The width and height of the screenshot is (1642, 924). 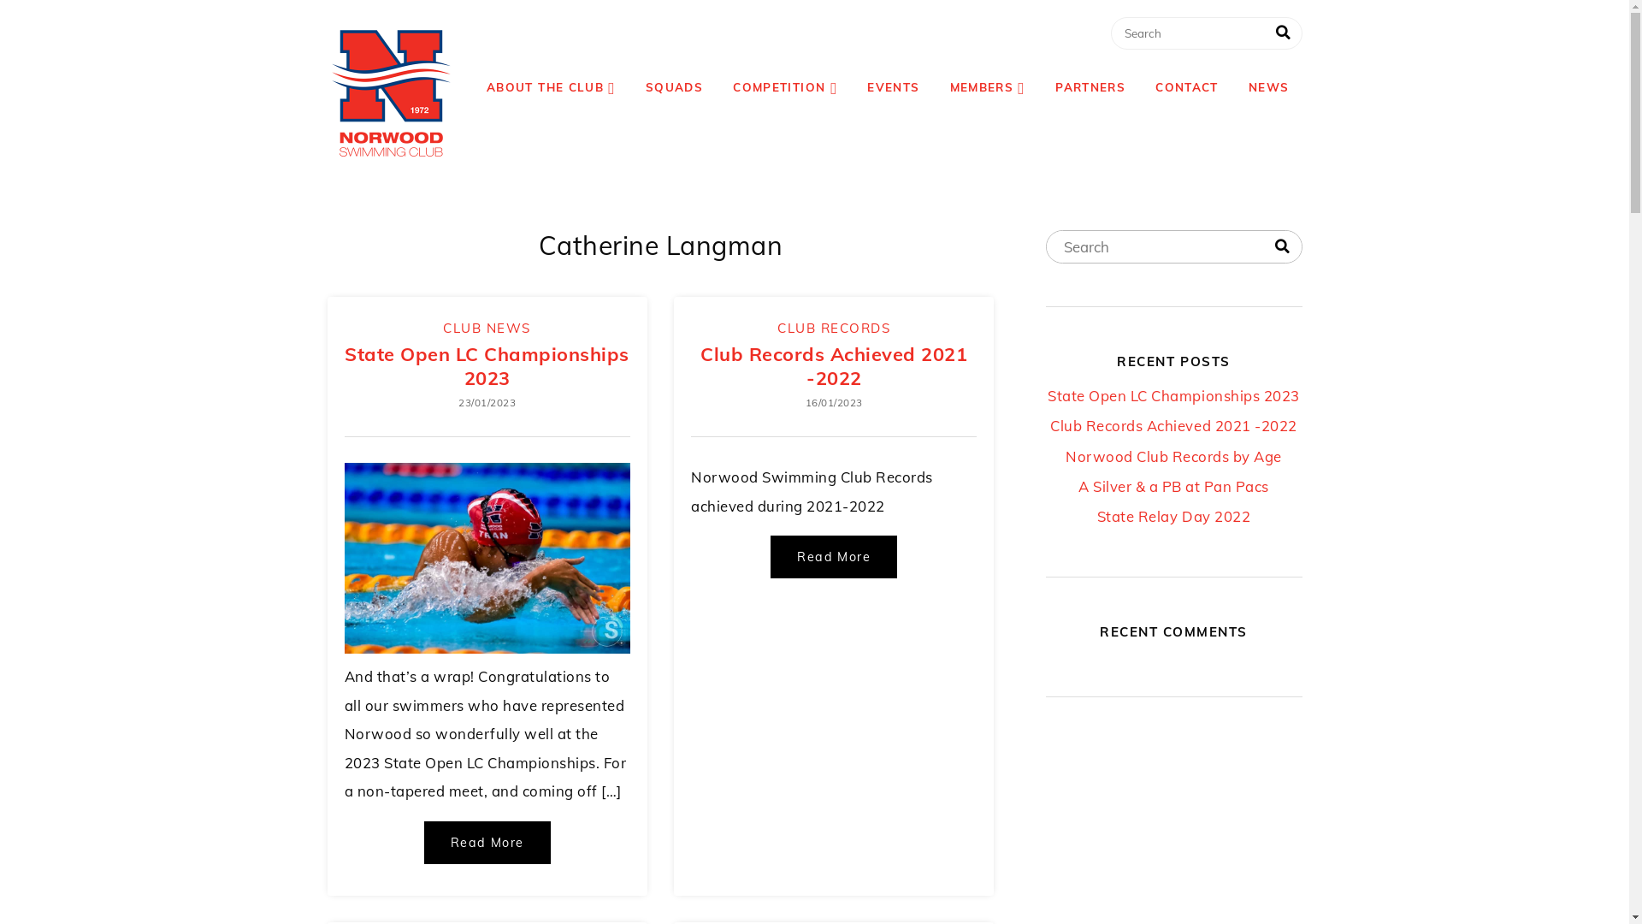 I want to click on CLUB RECORDS, so click(x=834, y=328).